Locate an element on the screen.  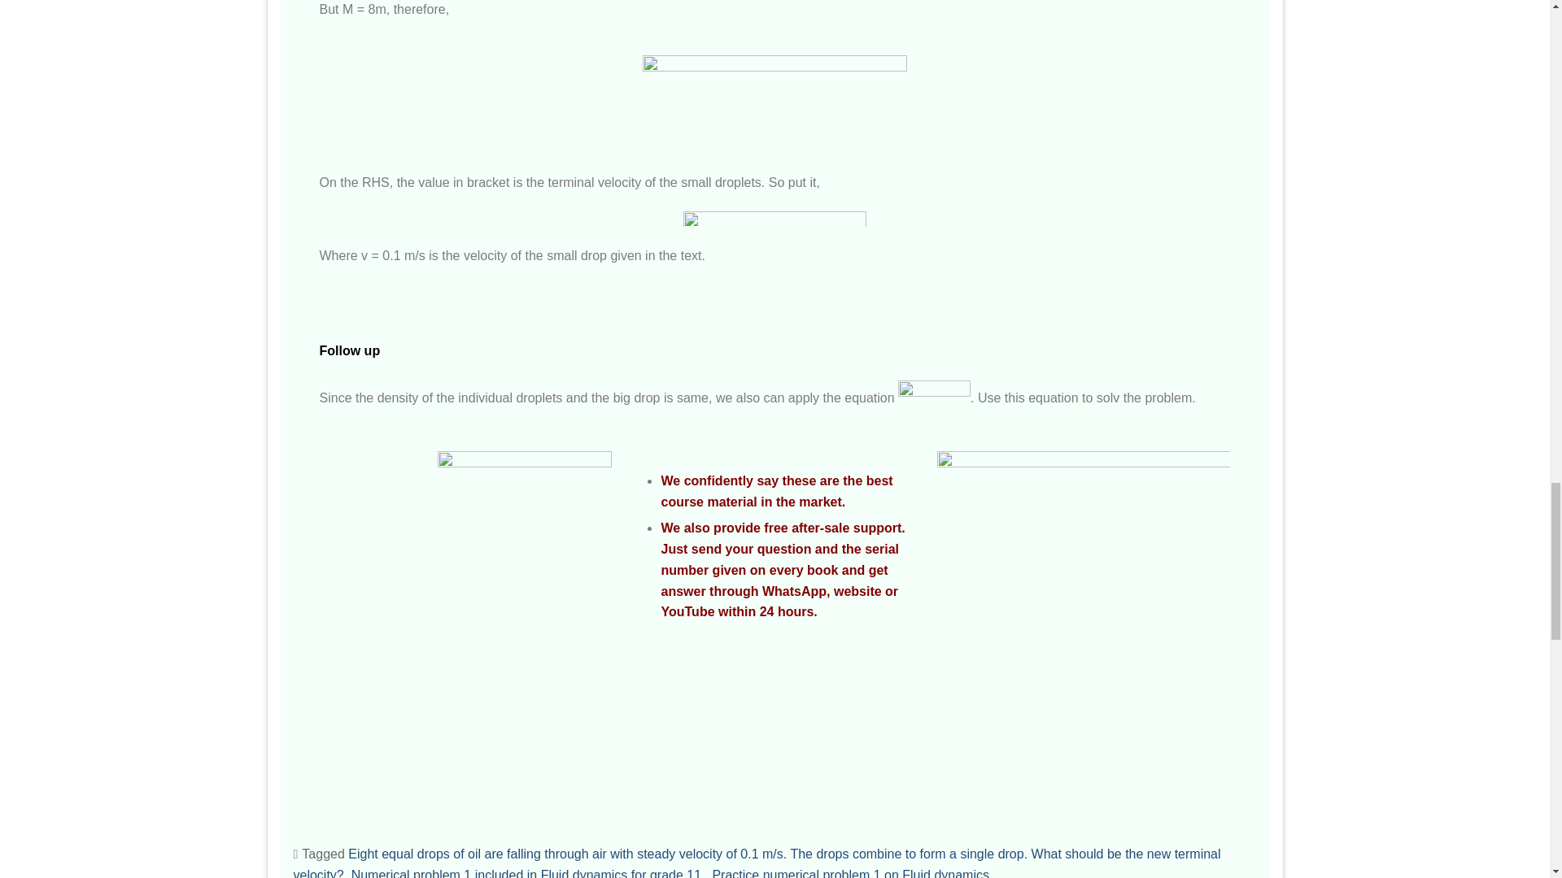
Numerical problem 1 included in Fluid dynamics for grade 11. is located at coordinates (529, 873).